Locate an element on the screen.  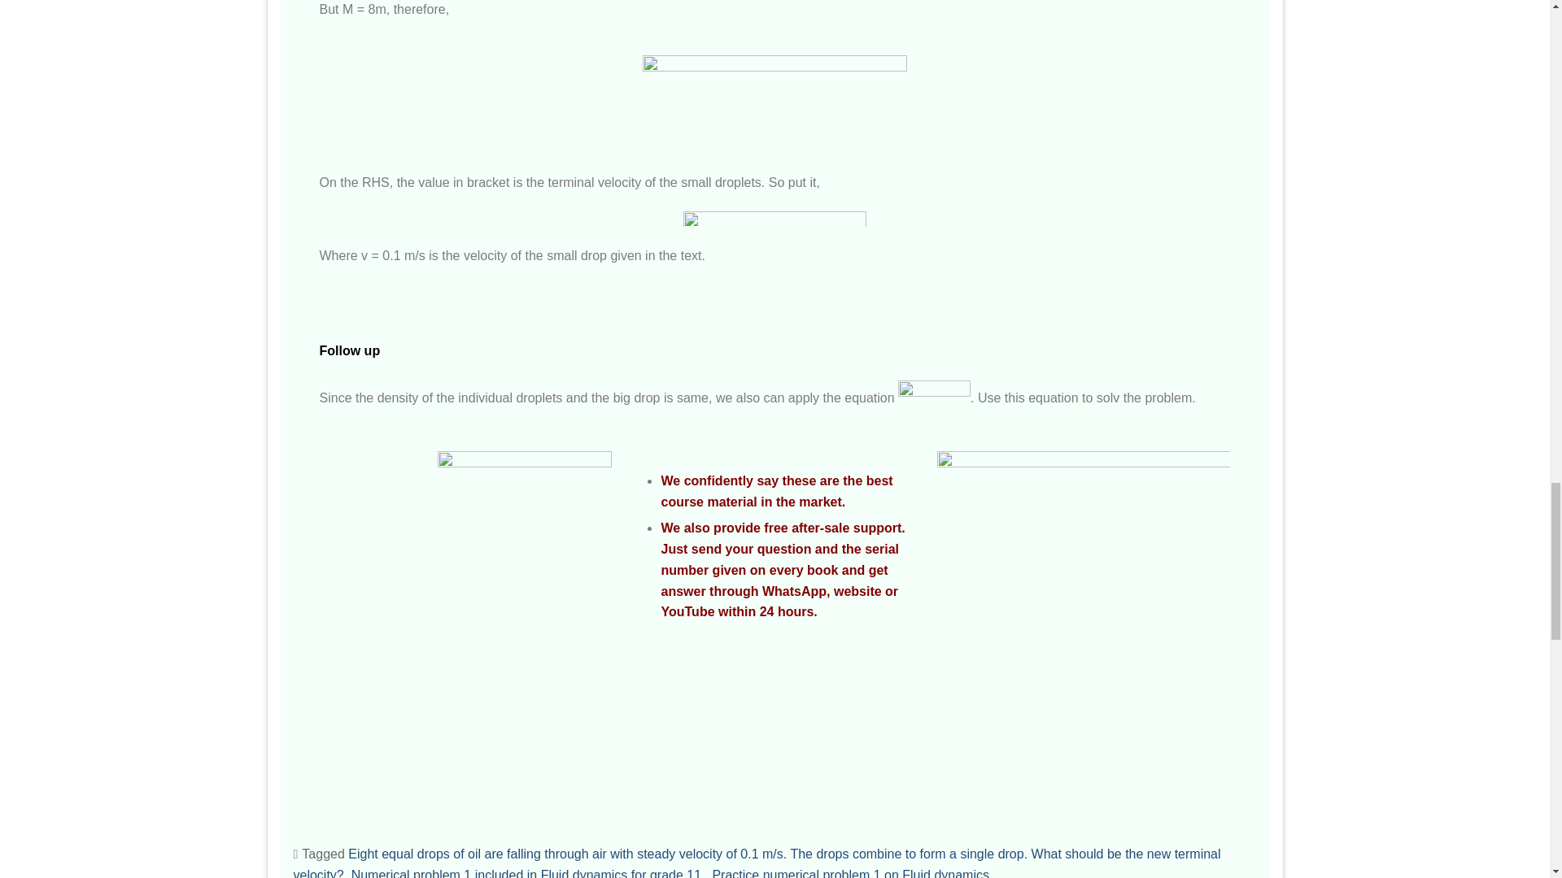
Numerical problem 1 included in Fluid dynamics for grade 11. is located at coordinates (529, 873).